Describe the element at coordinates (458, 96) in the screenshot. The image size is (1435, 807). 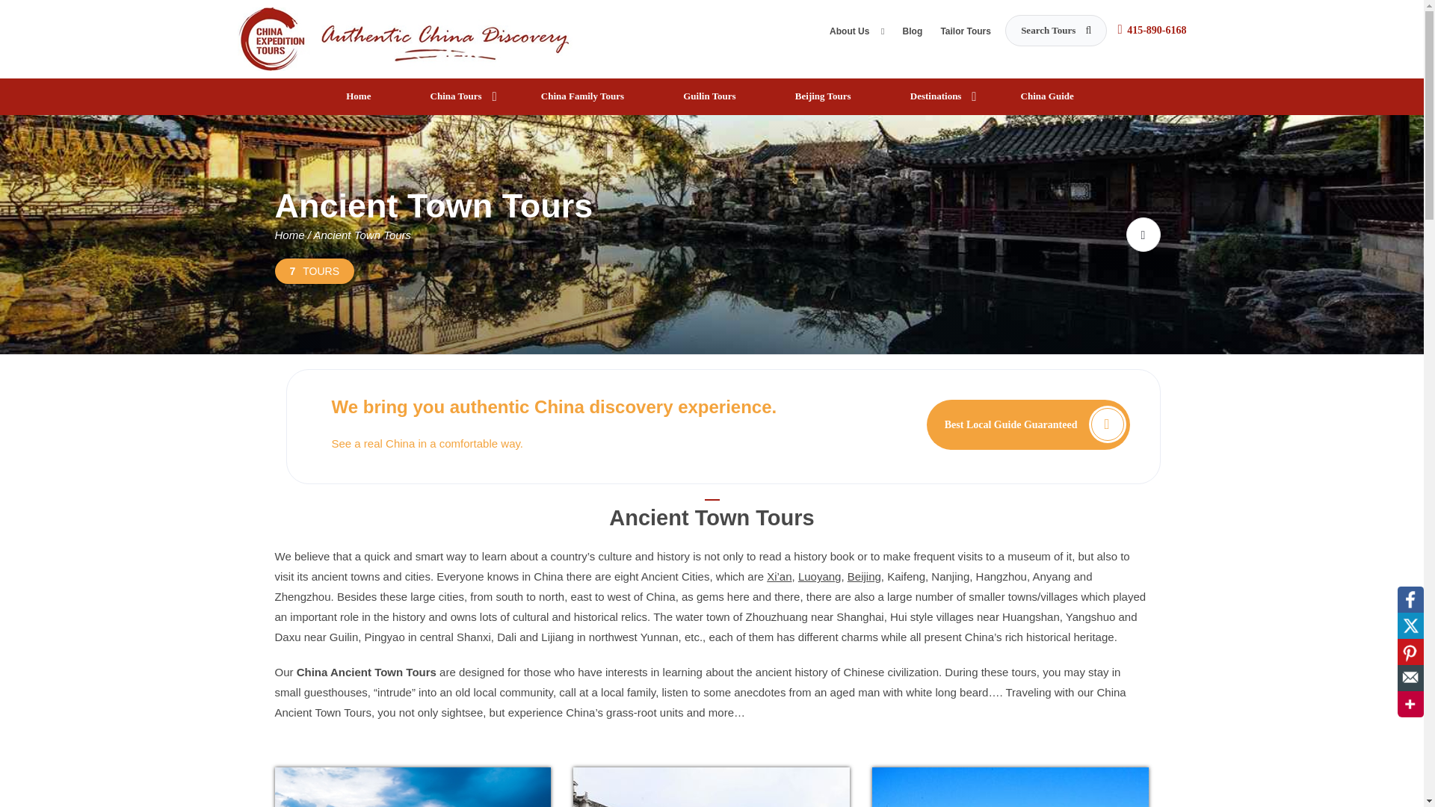
I see `China Tours` at that location.